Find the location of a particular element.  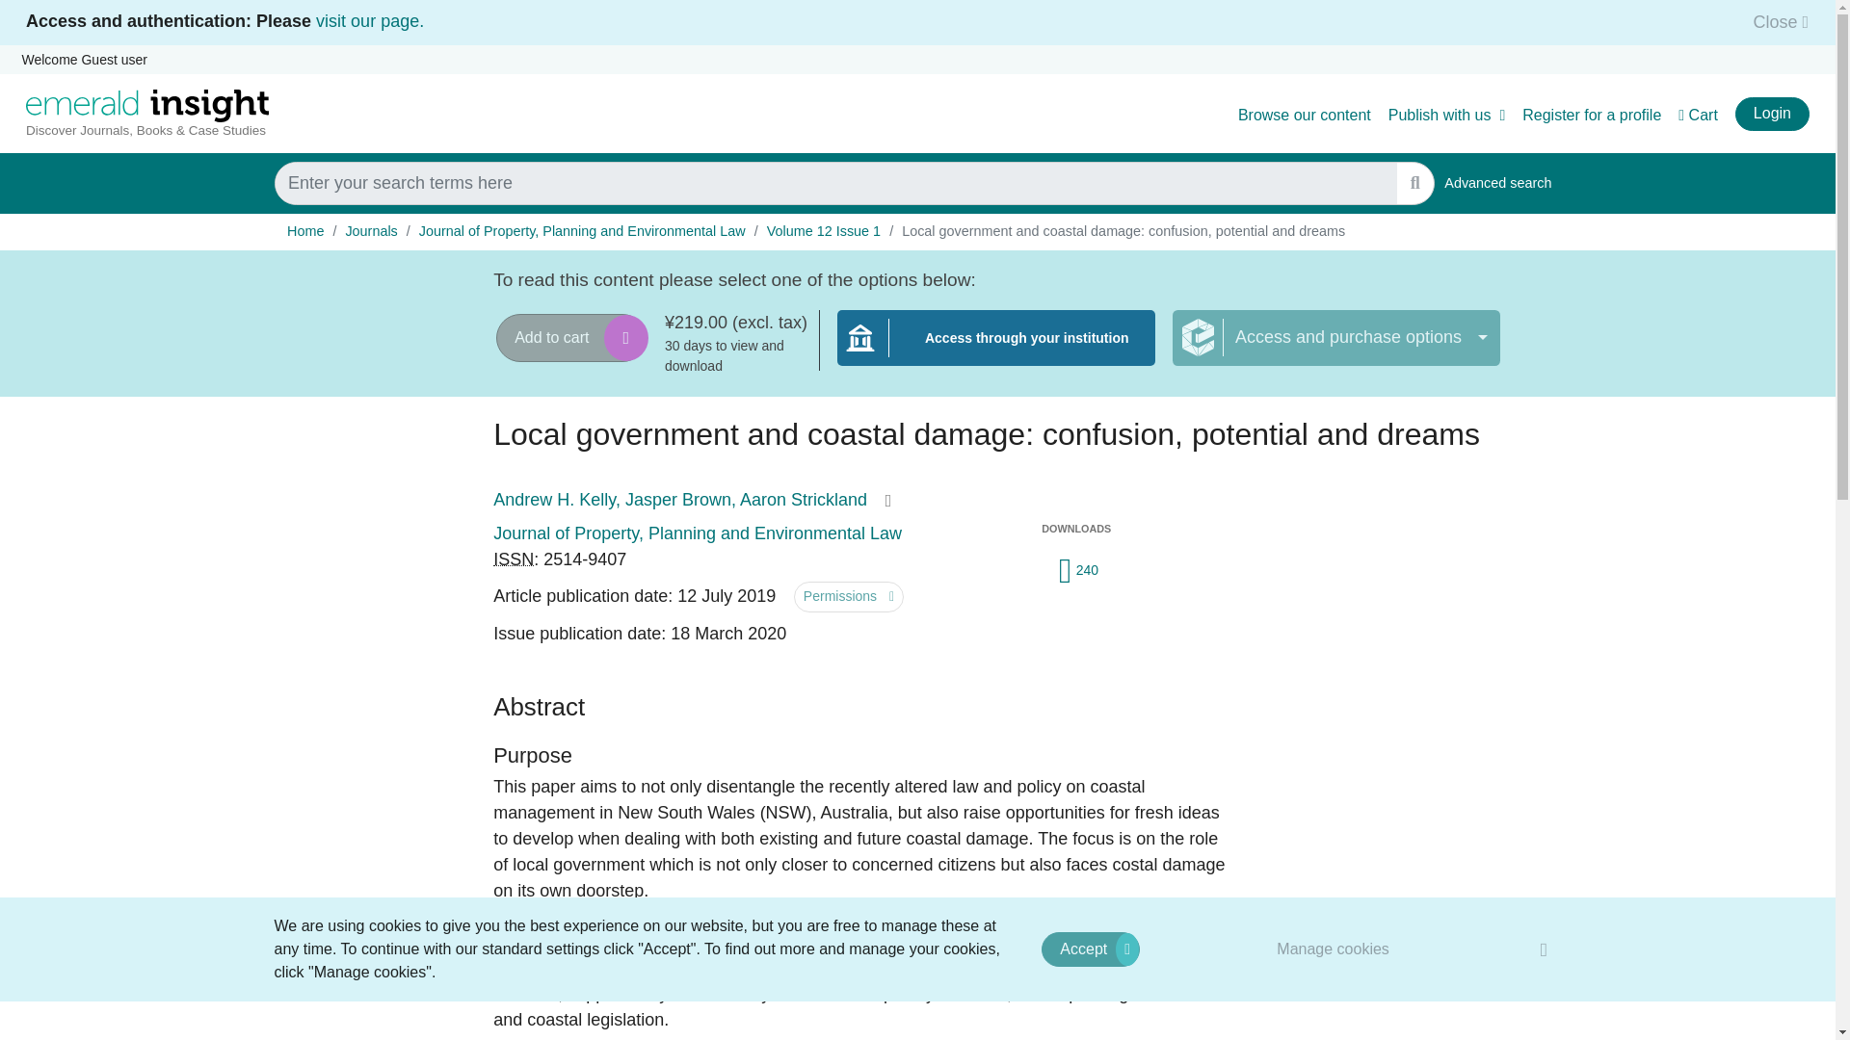

Publish with us is located at coordinates (1090, 949).